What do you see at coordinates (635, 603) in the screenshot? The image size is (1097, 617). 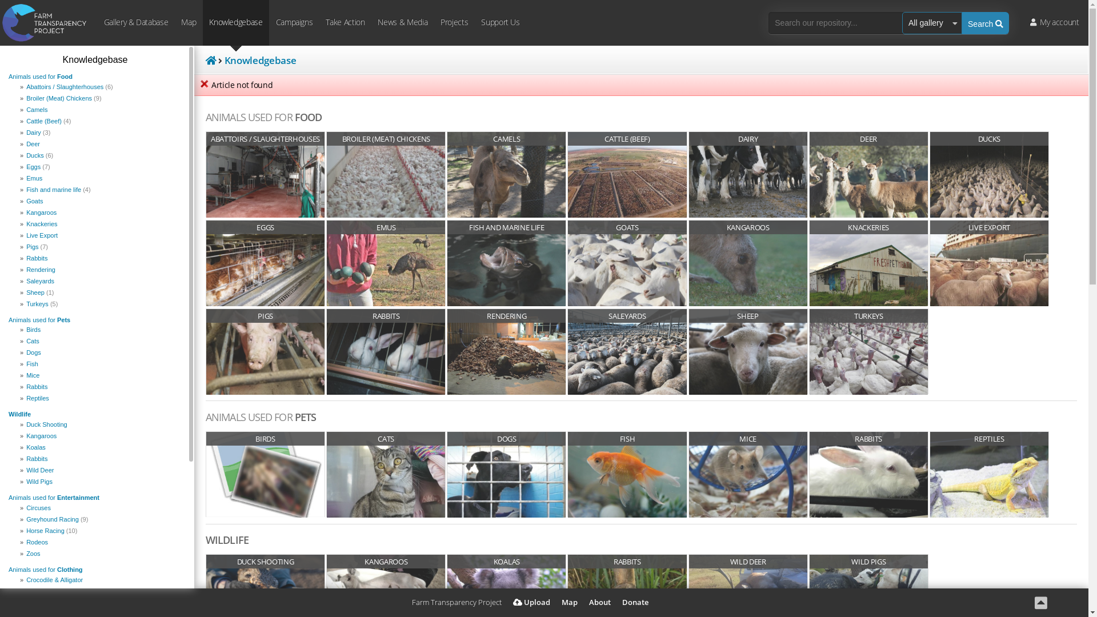 I see `Donate` at bounding box center [635, 603].